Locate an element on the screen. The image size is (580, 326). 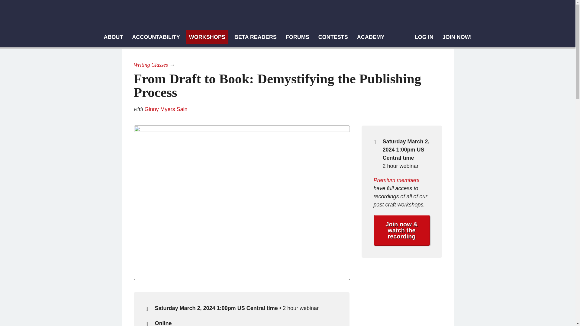
Ginny Myers Sain is located at coordinates (166, 109).